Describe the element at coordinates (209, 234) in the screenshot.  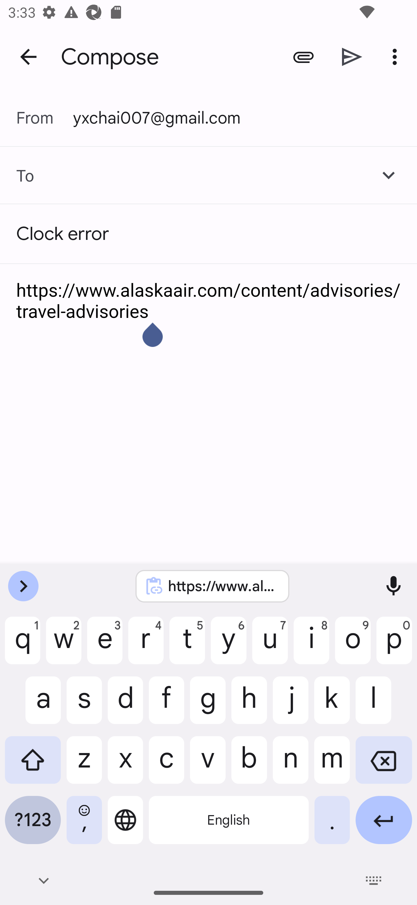
I see `Clock error` at that location.